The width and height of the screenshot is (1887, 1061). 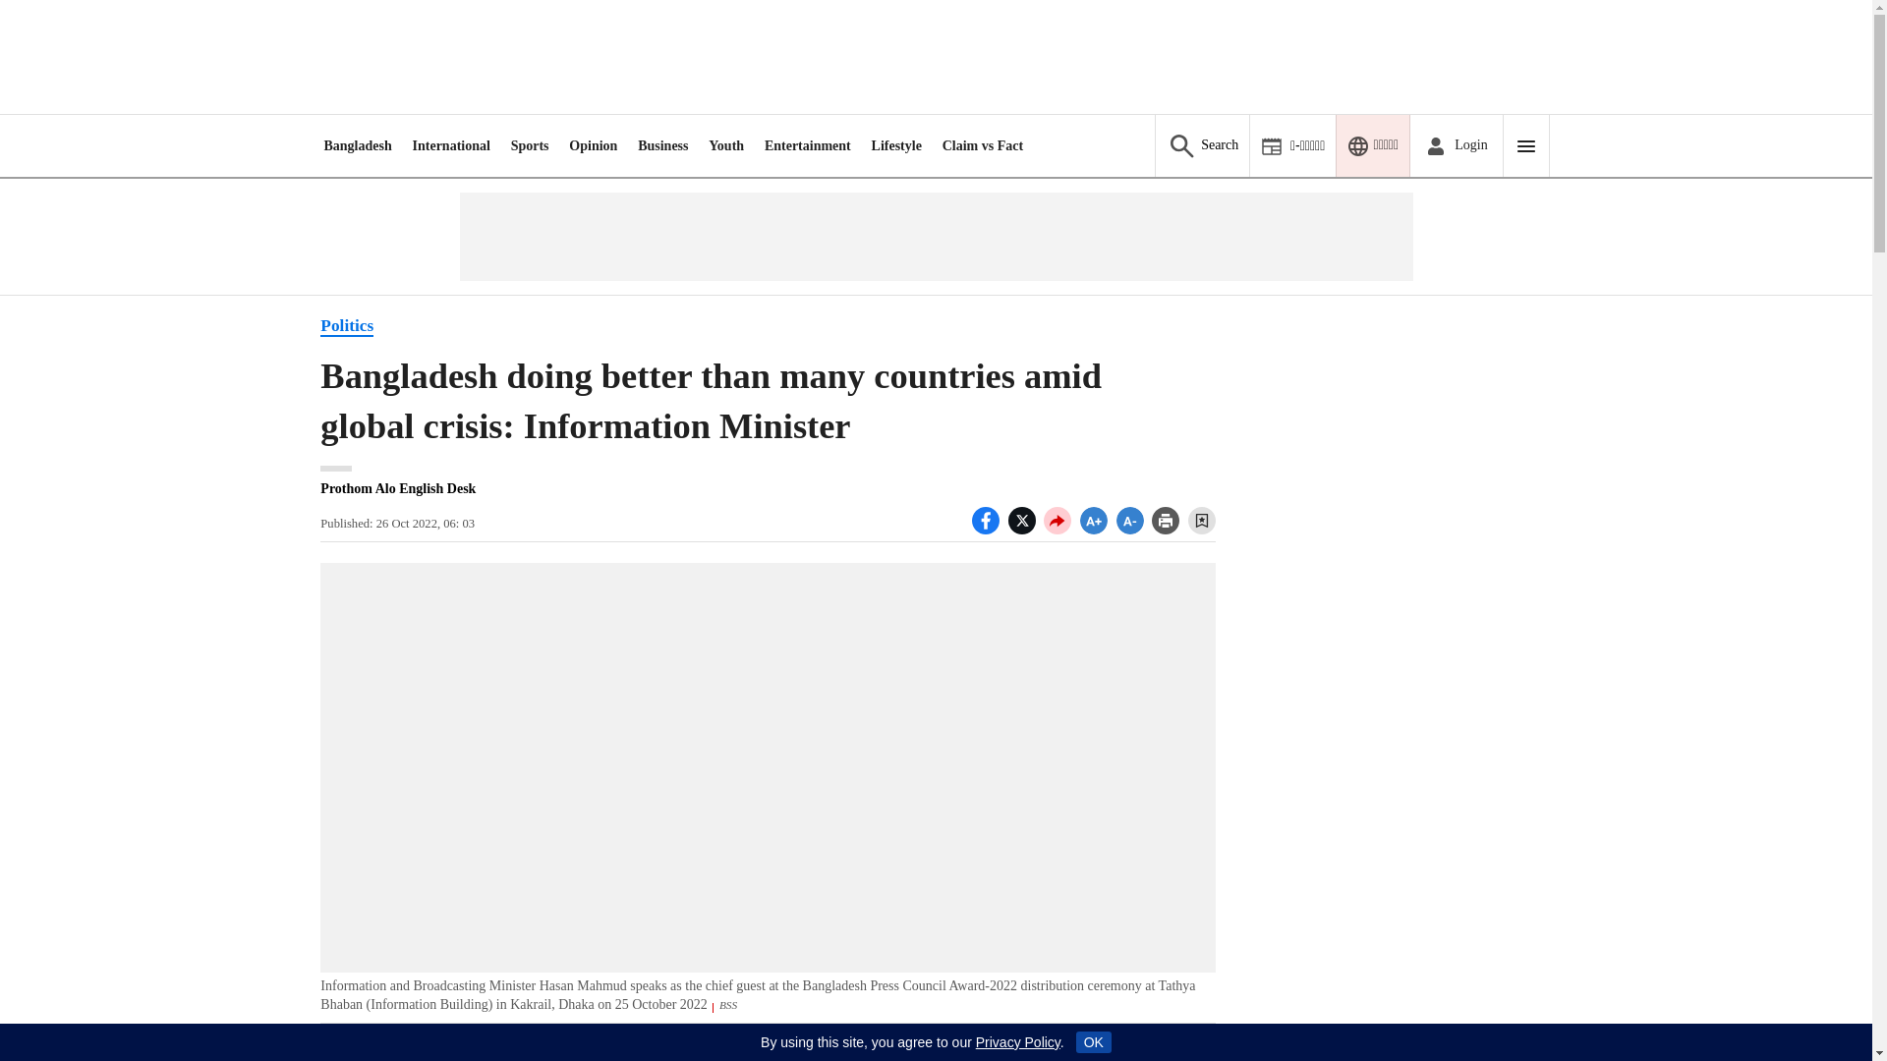 What do you see at coordinates (452, 145) in the screenshot?
I see `International` at bounding box center [452, 145].